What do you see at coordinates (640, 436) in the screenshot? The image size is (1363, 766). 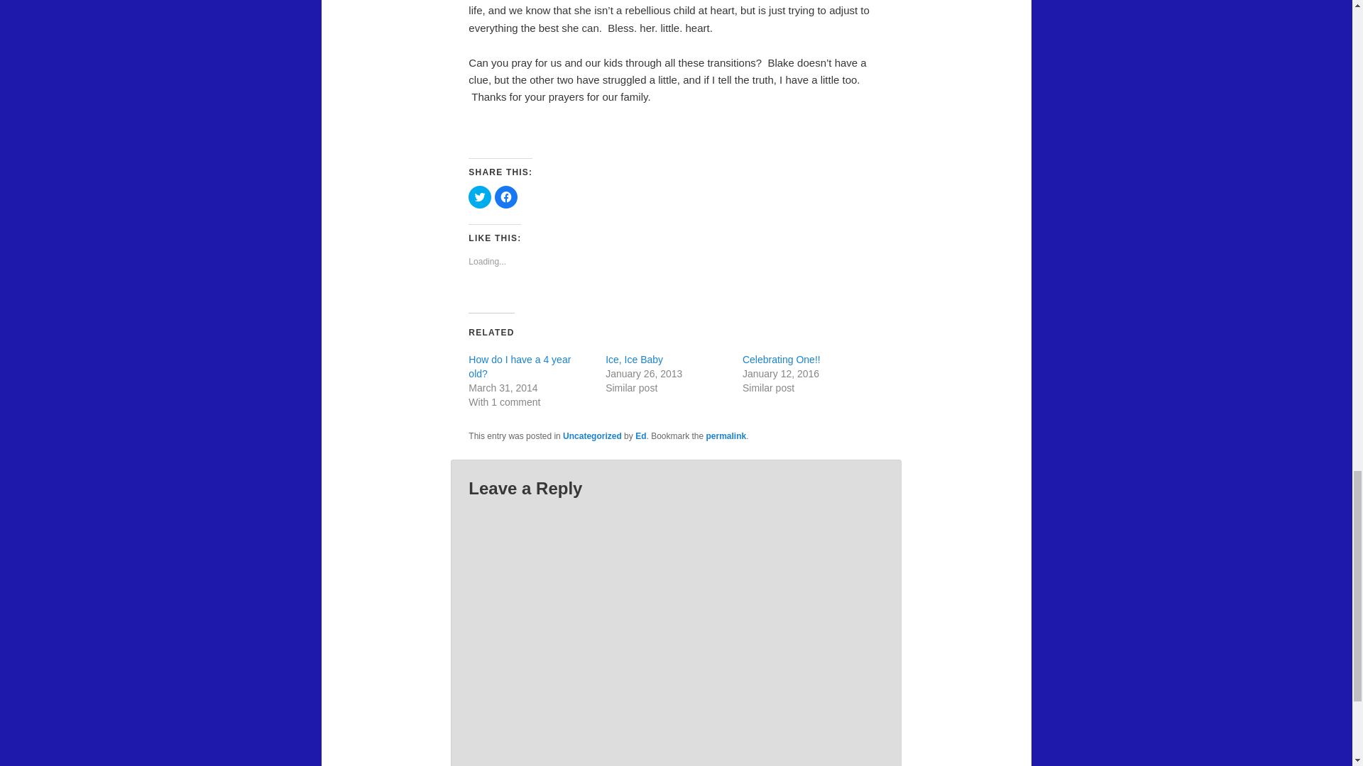 I see `Ed` at bounding box center [640, 436].